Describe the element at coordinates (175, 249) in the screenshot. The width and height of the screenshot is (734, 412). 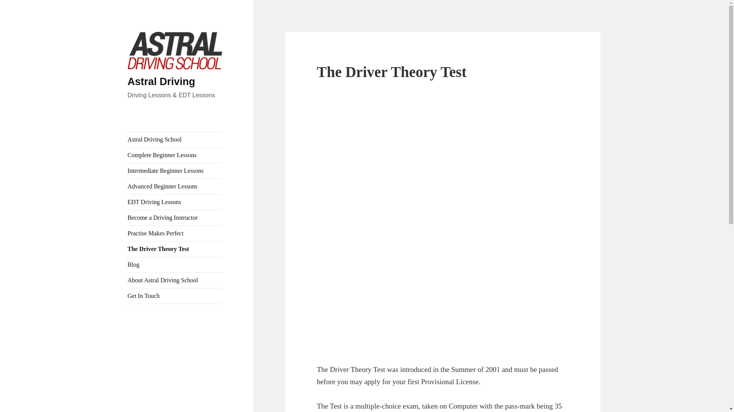
I see `The Driver Theory Test` at that location.